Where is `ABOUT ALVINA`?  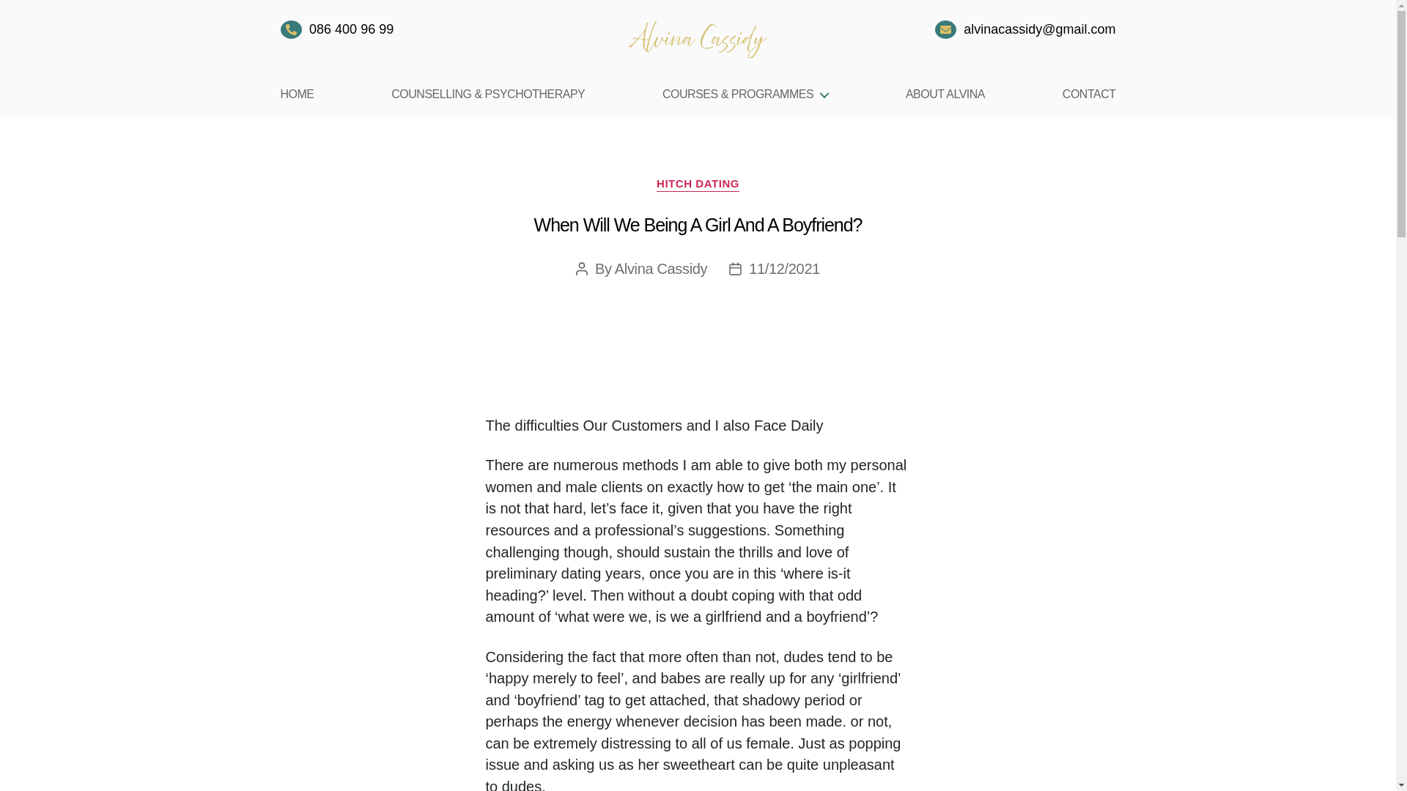 ABOUT ALVINA is located at coordinates (945, 94).